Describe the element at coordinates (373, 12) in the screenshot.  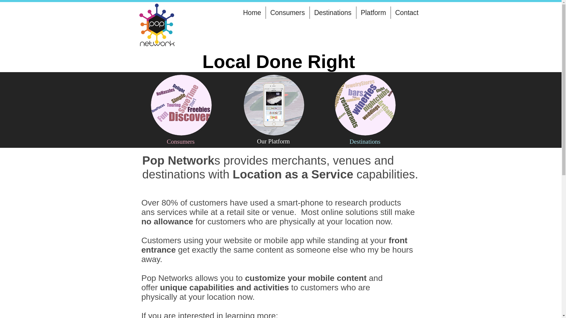
I see `Platform` at that location.